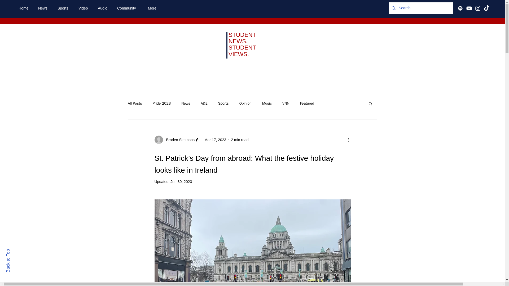 Image resolution: width=509 pixels, height=286 pixels. What do you see at coordinates (64, 8) in the screenshot?
I see `Sports` at bounding box center [64, 8].